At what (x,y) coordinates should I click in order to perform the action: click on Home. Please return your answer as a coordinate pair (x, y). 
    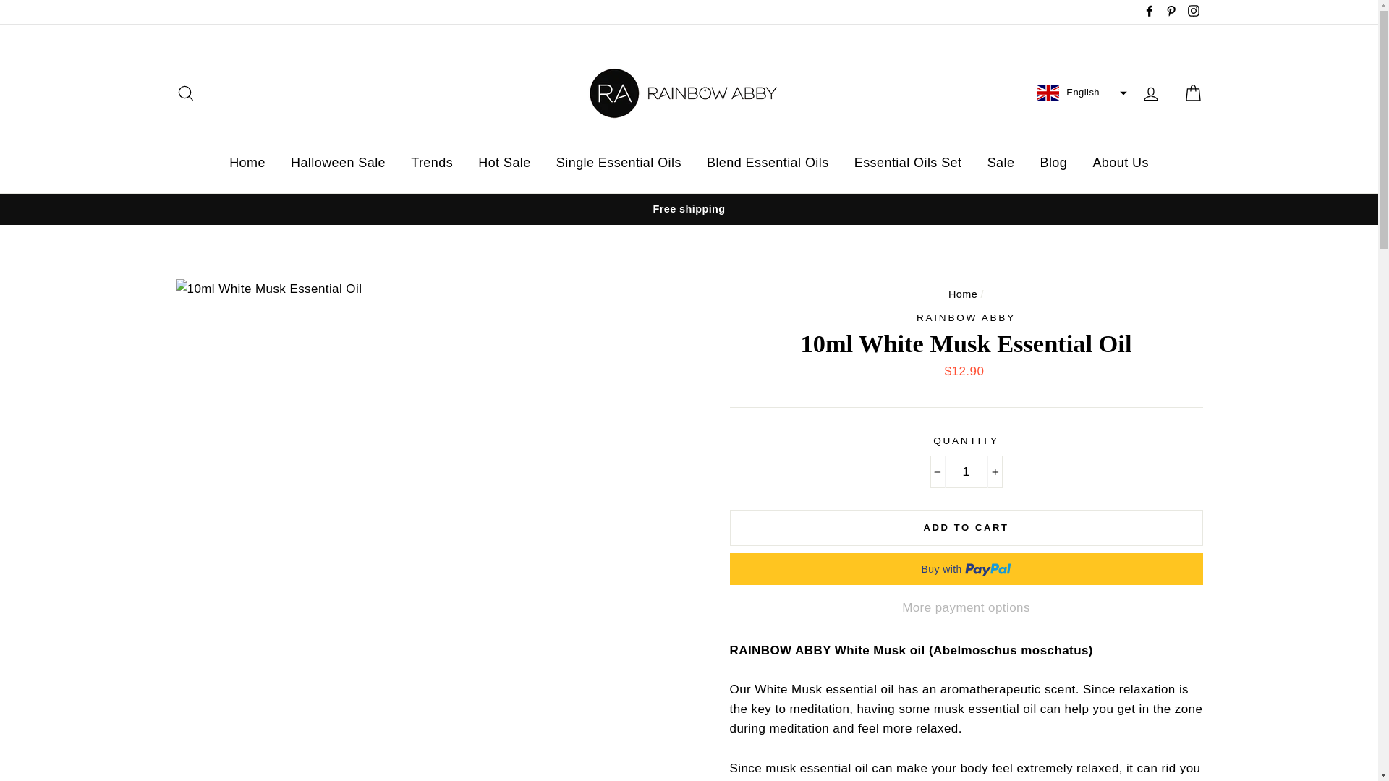
    Looking at the image, I should click on (963, 294).